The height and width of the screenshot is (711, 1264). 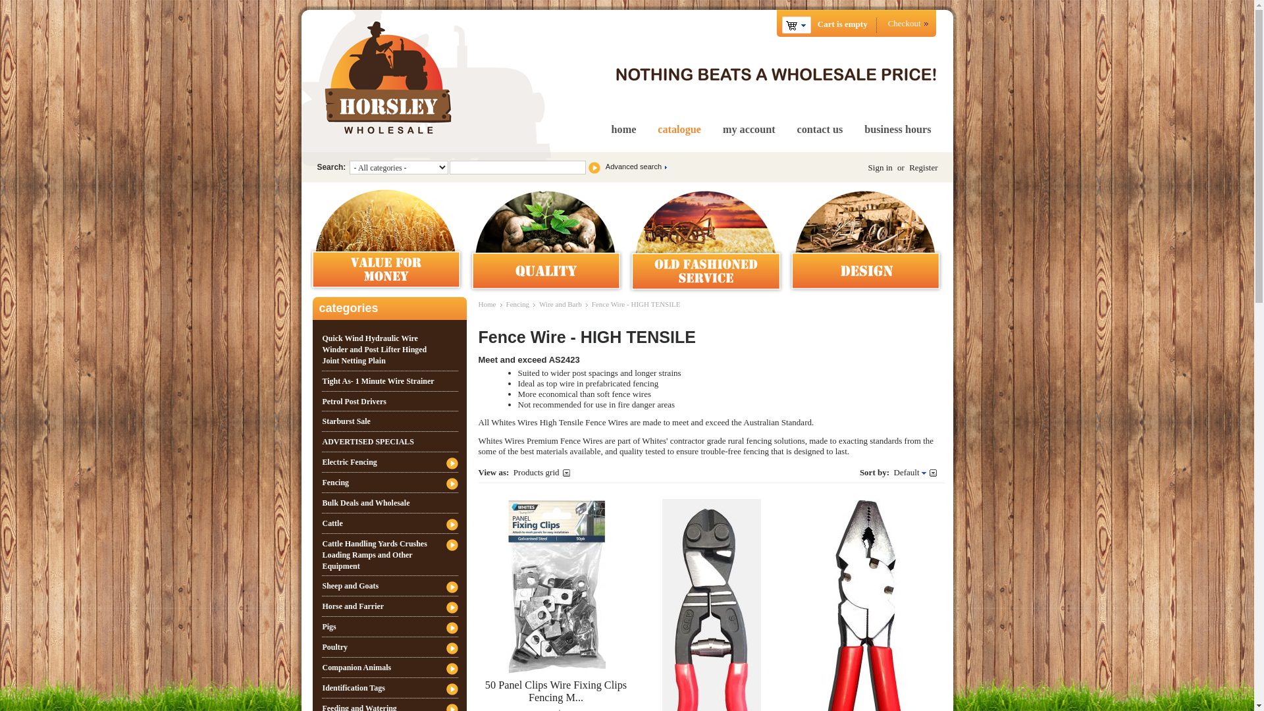 What do you see at coordinates (487, 304) in the screenshot?
I see `Home` at bounding box center [487, 304].